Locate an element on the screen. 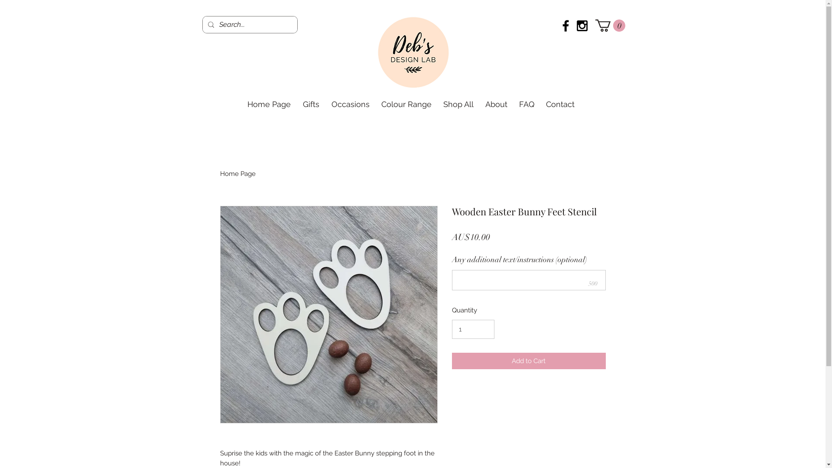  0 is located at coordinates (610, 26).